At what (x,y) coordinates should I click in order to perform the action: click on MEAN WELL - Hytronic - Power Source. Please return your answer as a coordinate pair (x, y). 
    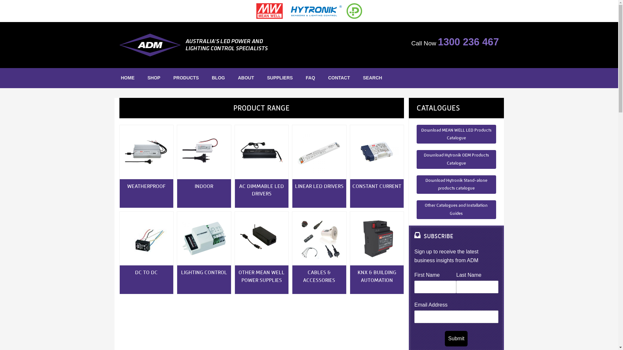
    Looking at the image, I should click on (309, 11).